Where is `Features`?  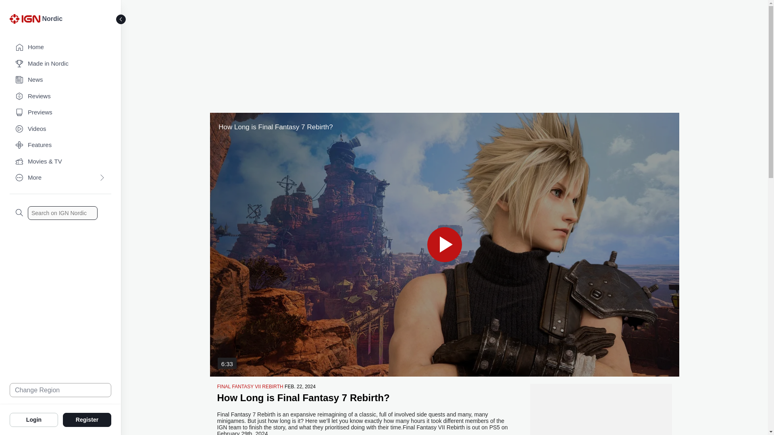
Features is located at coordinates (60, 145).